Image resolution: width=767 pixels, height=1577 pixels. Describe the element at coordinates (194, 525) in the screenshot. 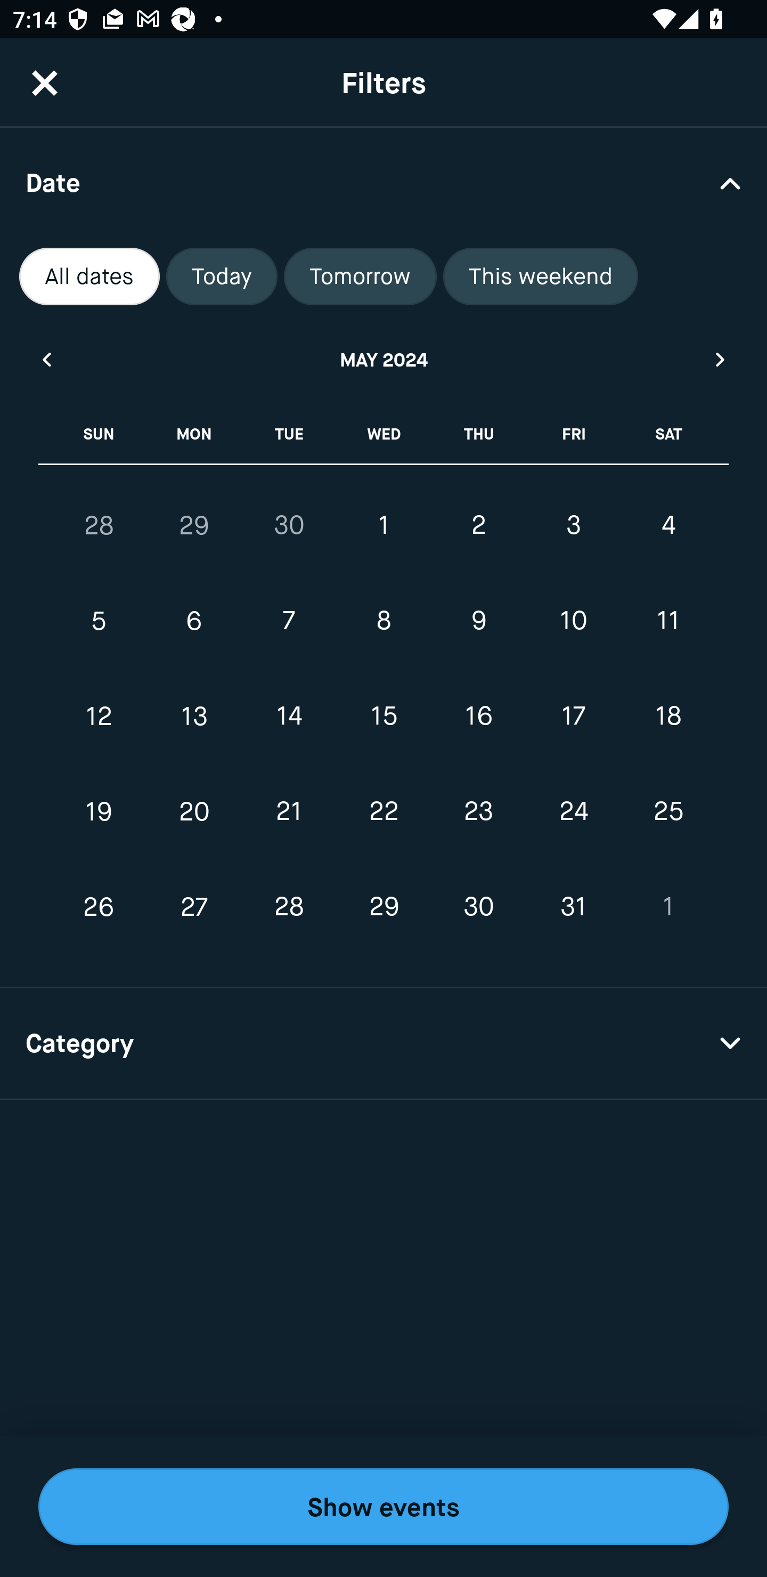

I see `29` at that location.